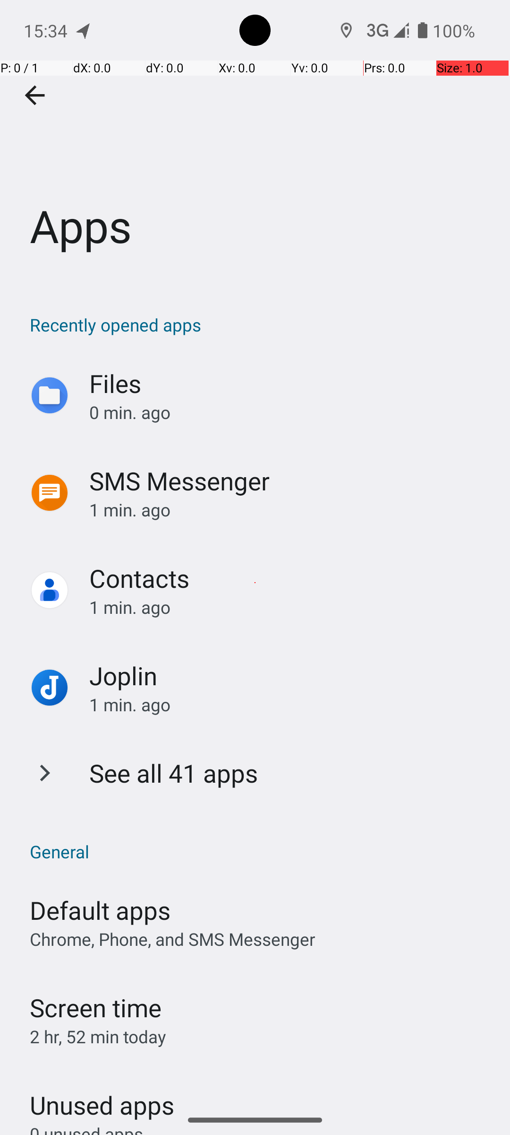 The height and width of the screenshot is (1135, 510). Describe the element at coordinates (290, 510) in the screenshot. I see `1 min. ago` at that location.